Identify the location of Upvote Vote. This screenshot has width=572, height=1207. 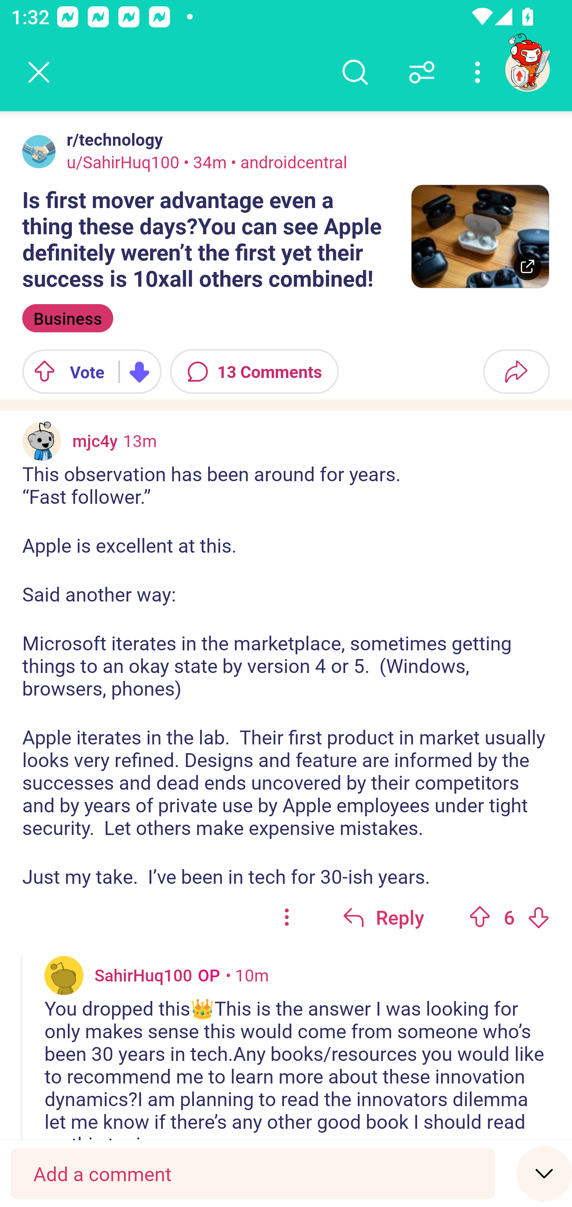
(65, 372).